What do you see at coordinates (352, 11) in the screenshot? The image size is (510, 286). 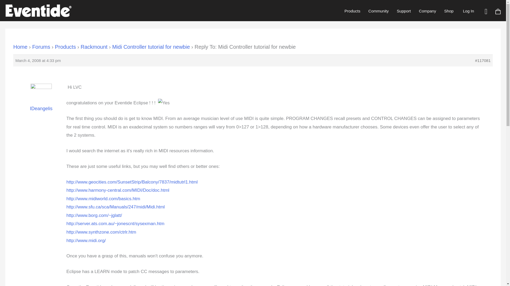 I see `Products` at bounding box center [352, 11].